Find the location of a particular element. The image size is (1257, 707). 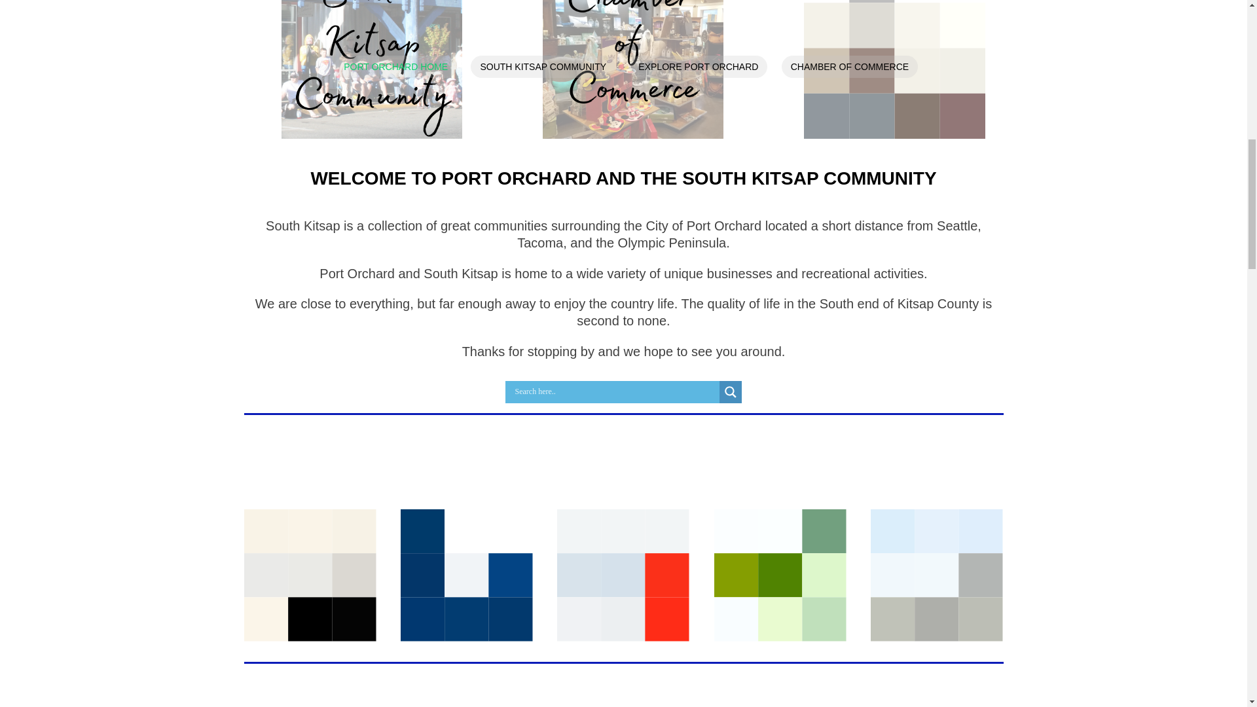

Register to vote Web is located at coordinates (467, 575).